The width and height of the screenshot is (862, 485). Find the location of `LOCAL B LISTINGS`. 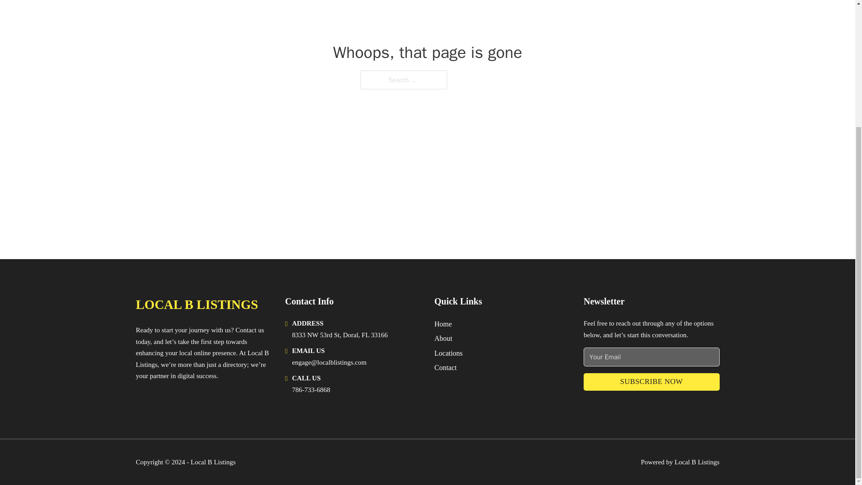

LOCAL B LISTINGS is located at coordinates (197, 304).